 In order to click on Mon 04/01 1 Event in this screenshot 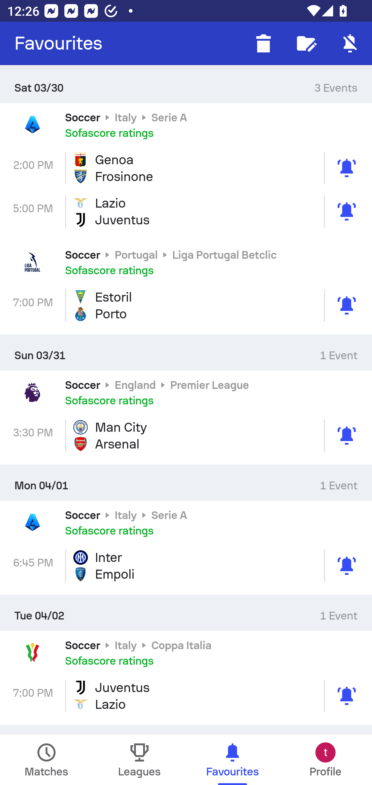, I will do `click(186, 483)`.